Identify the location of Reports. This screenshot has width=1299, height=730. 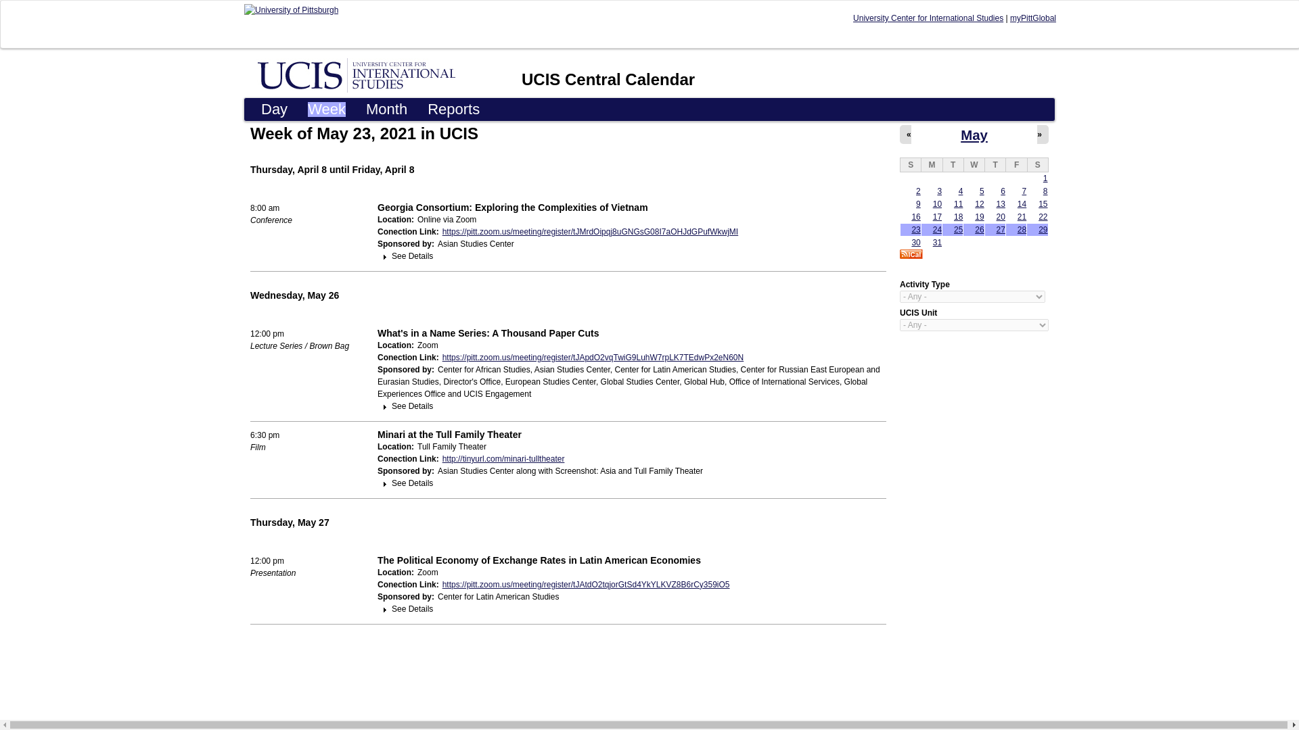
(453, 109).